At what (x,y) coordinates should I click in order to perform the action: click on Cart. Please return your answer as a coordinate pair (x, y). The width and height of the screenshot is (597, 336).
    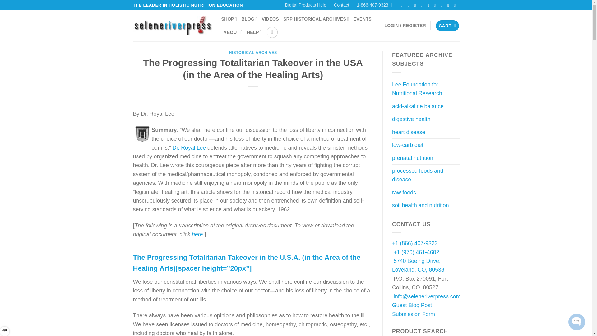
    Looking at the image, I should click on (447, 26).